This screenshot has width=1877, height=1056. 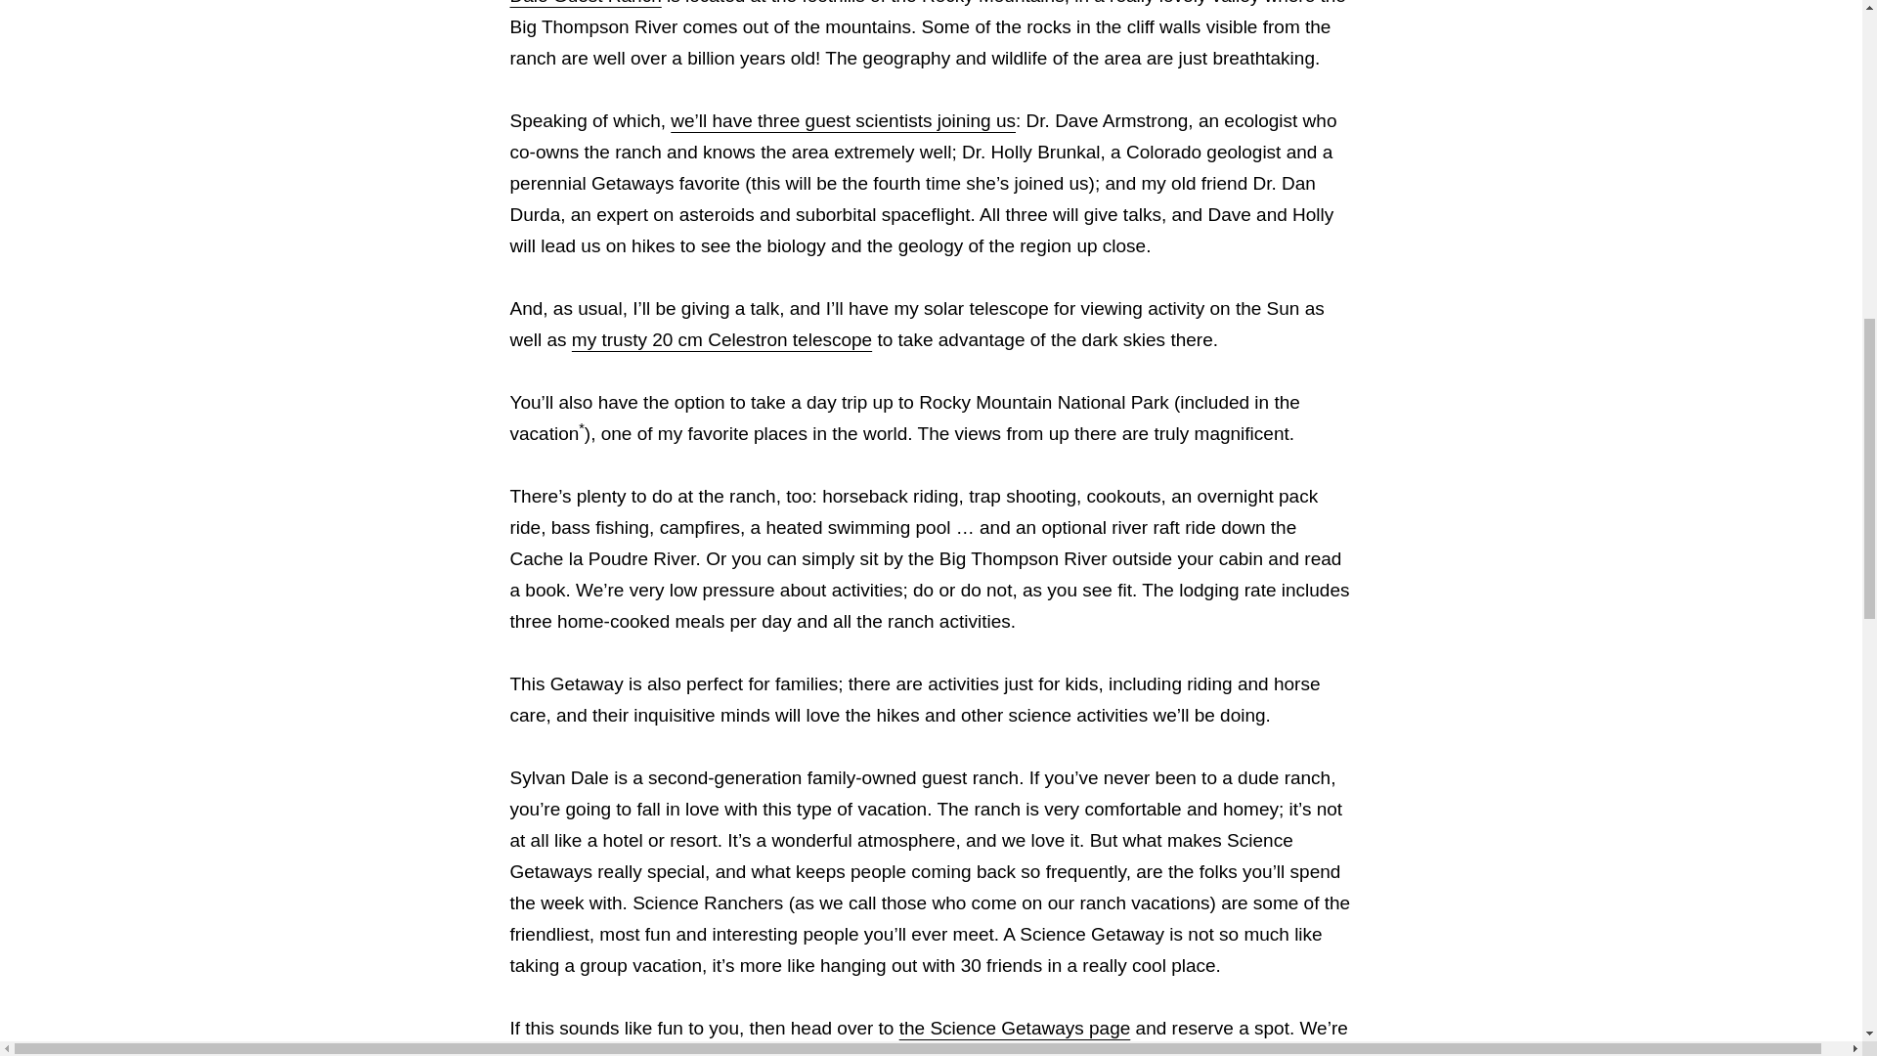 What do you see at coordinates (1015, 1028) in the screenshot?
I see `the Science Getaways page` at bounding box center [1015, 1028].